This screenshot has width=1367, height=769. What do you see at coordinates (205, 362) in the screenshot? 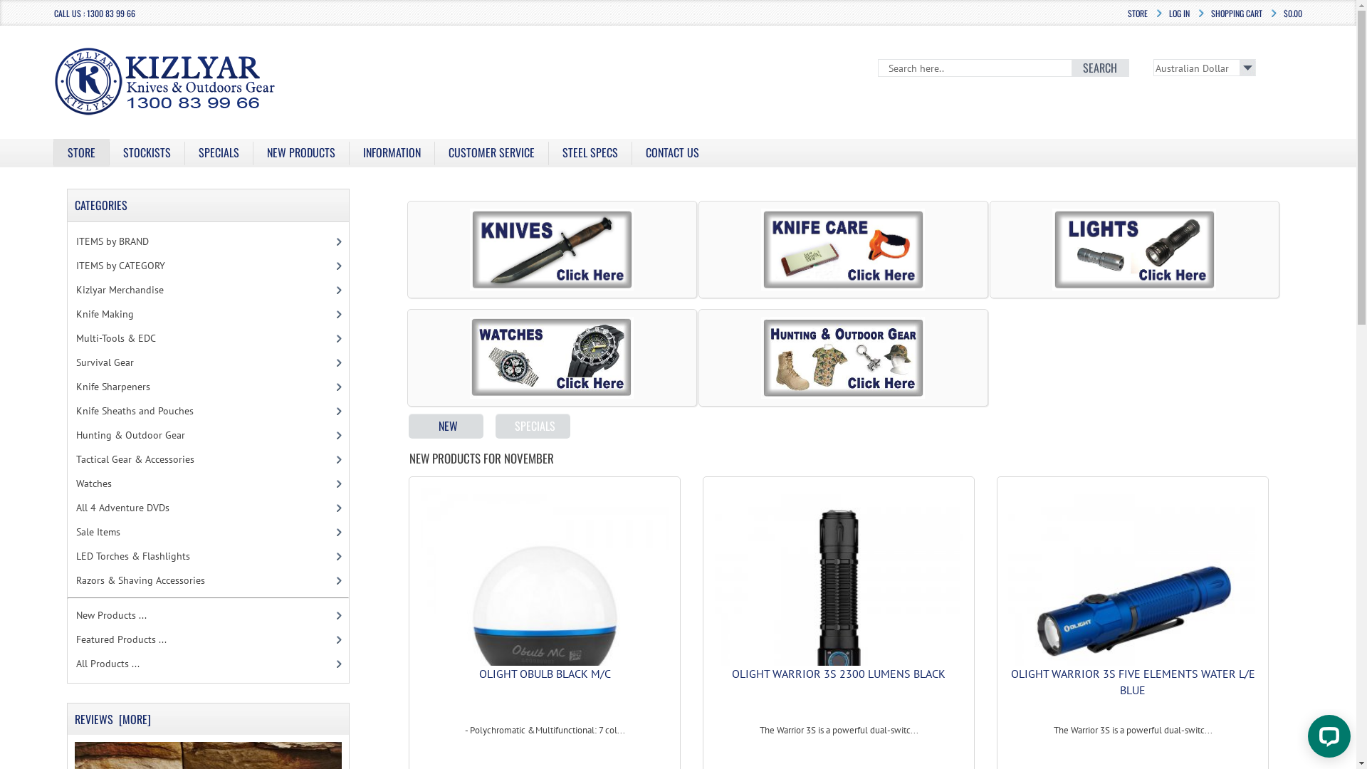
I see `Survival Gear -  (31)` at bounding box center [205, 362].